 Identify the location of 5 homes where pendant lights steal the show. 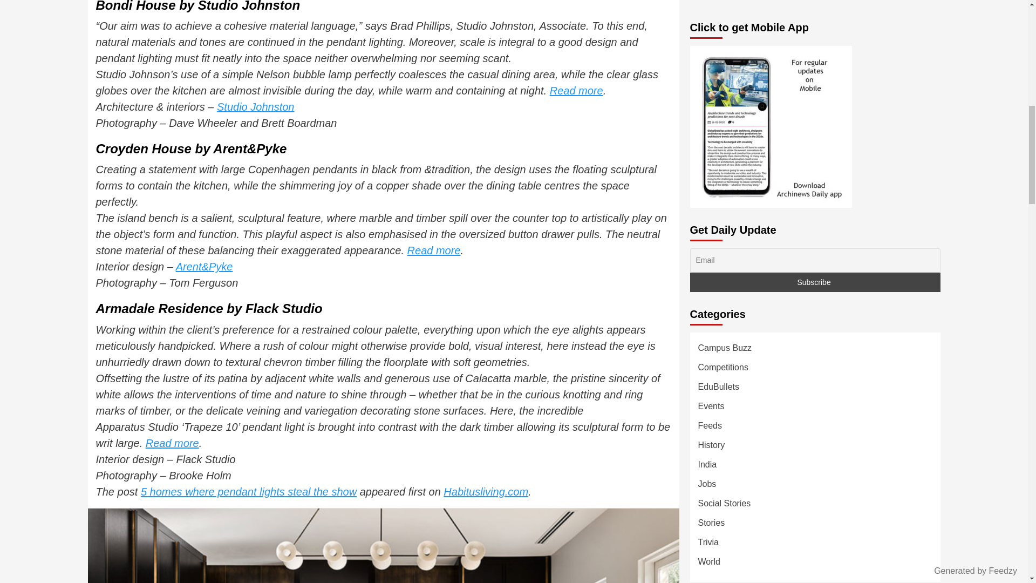
(248, 491).